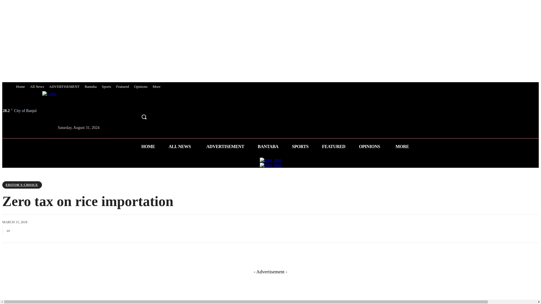 This screenshot has height=304, width=541. Describe the element at coordinates (122, 87) in the screenshot. I see `Featured` at that location.